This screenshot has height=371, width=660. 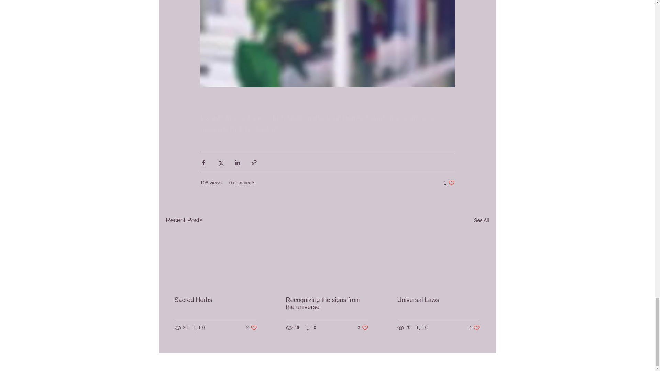 What do you see at coordinates (481, 220) in the screenshot?
I see `See All` at bounding box center [481, 220].